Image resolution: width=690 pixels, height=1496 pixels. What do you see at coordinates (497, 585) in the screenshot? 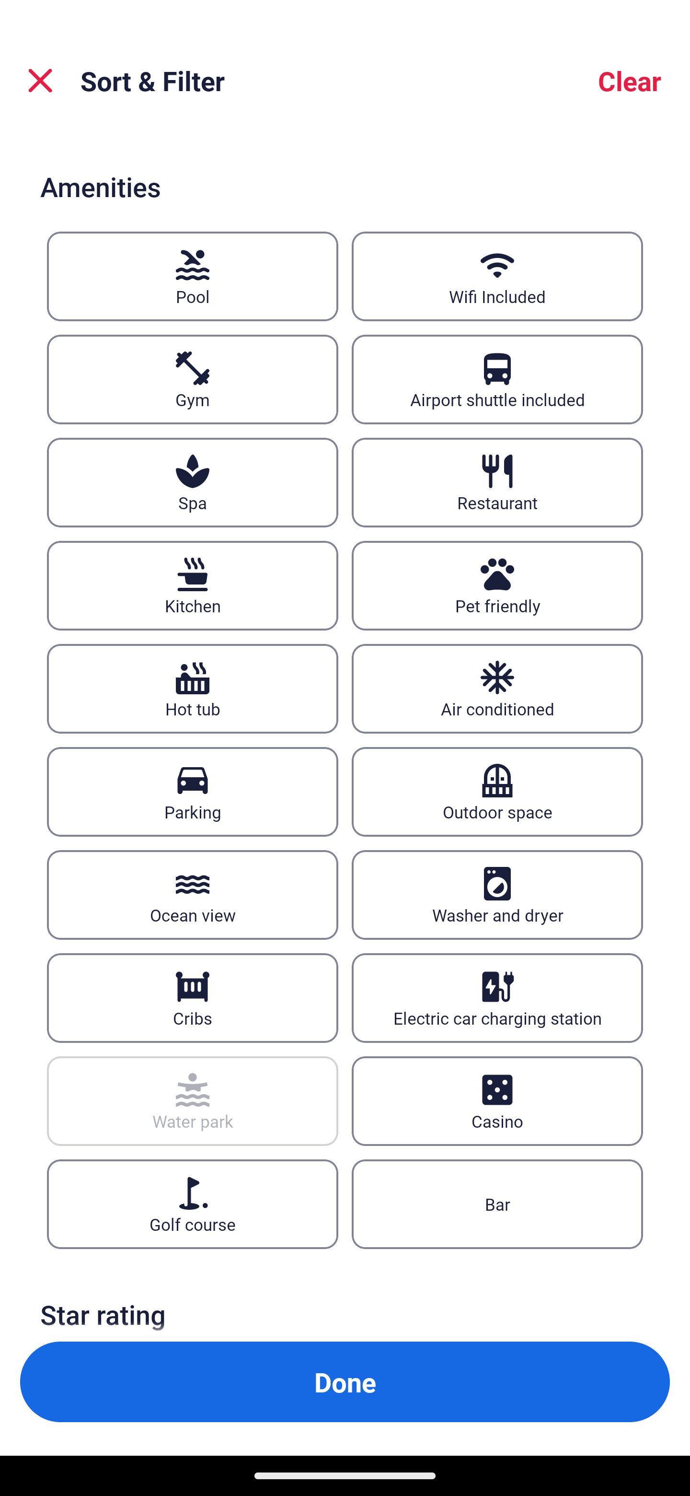
I see `Pet friendly` at bounding box center [497, 585].